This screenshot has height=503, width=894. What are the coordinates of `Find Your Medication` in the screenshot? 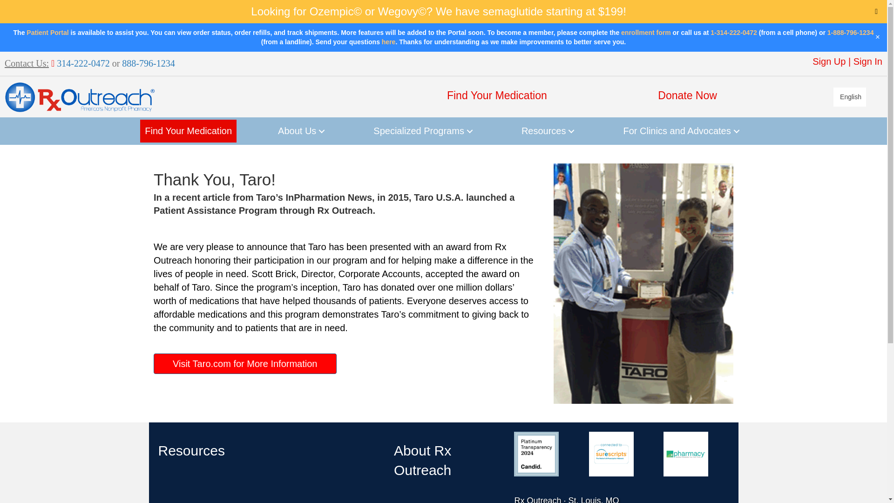 It's located at (188, 131).